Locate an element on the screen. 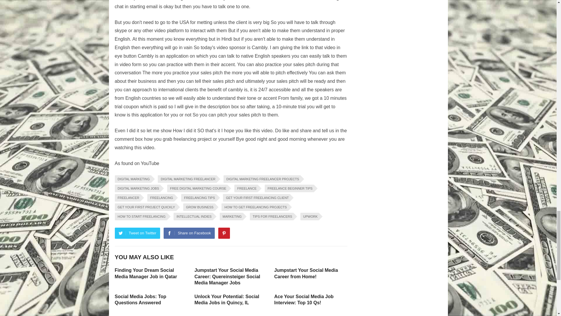  FREE DIGITAL MARKETING COURSE is located at coordinates (198, 188).